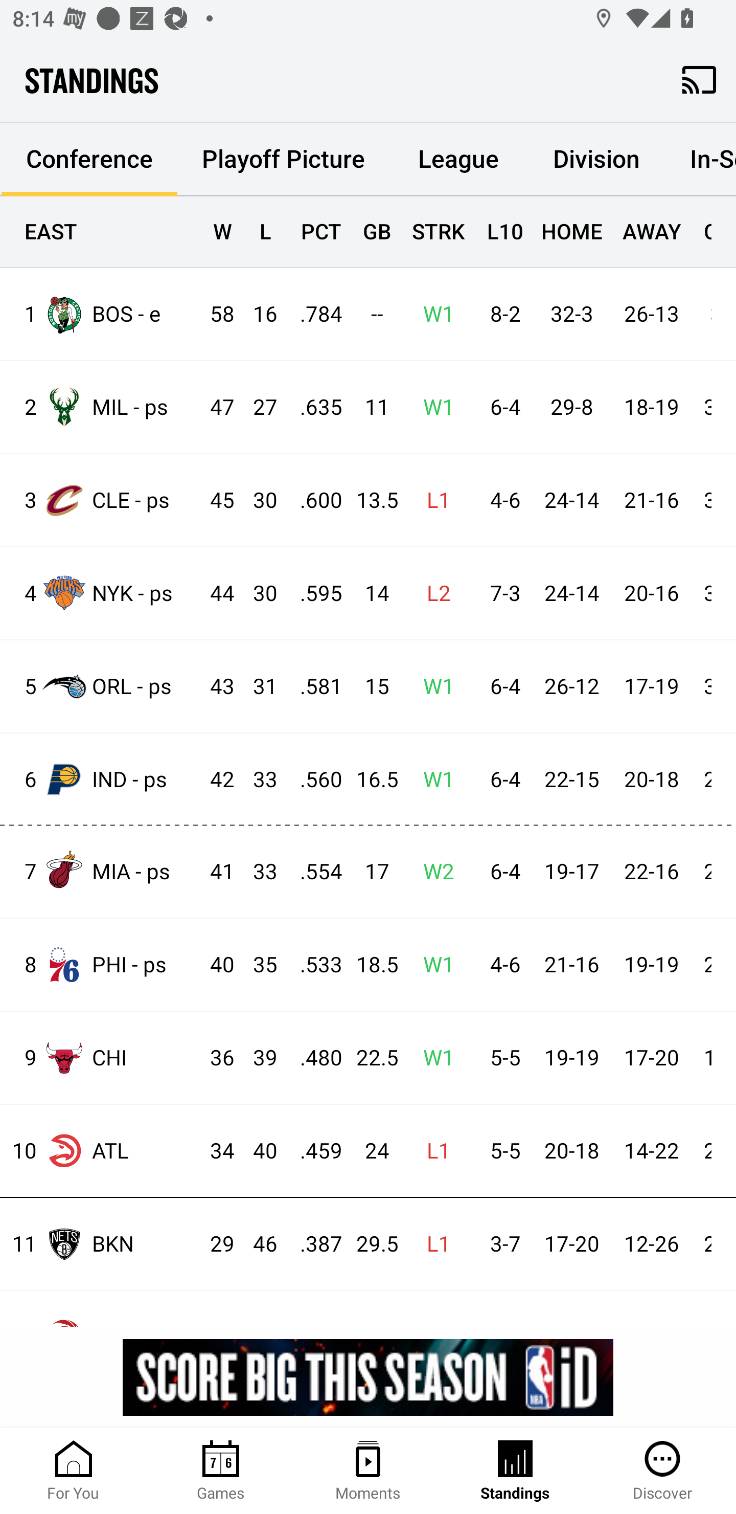 Image resolution: width=736 pixels, height=1514 pixels. I want to click on 29-8, so click(571, 408).